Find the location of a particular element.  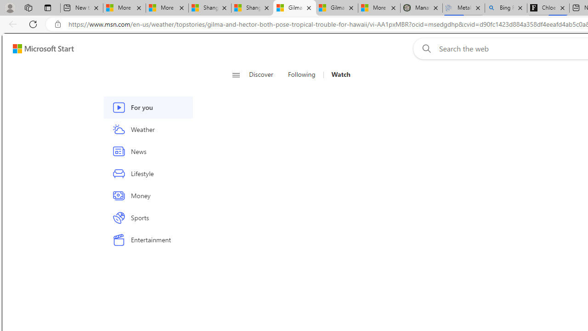

Manatee Mortality Statistics | FWC is located at coordinates (421, 8).